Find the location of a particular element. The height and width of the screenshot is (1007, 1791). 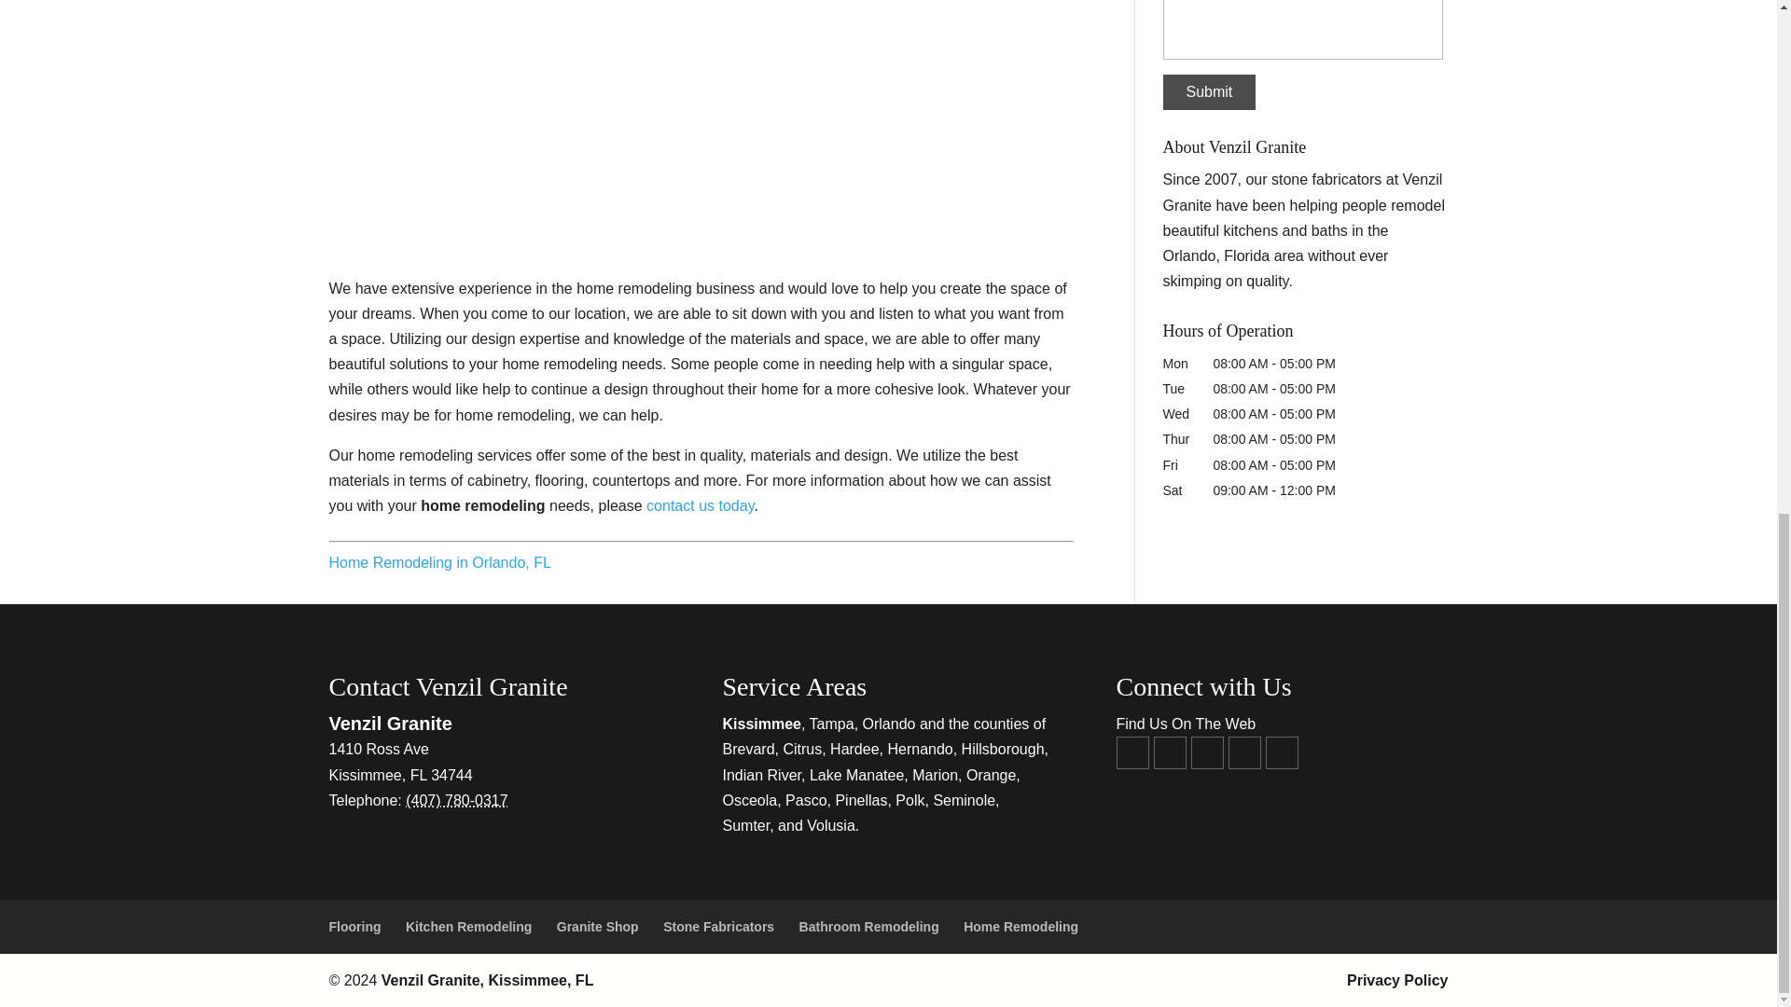

Google My Business is located at coordinates (1207, 752).